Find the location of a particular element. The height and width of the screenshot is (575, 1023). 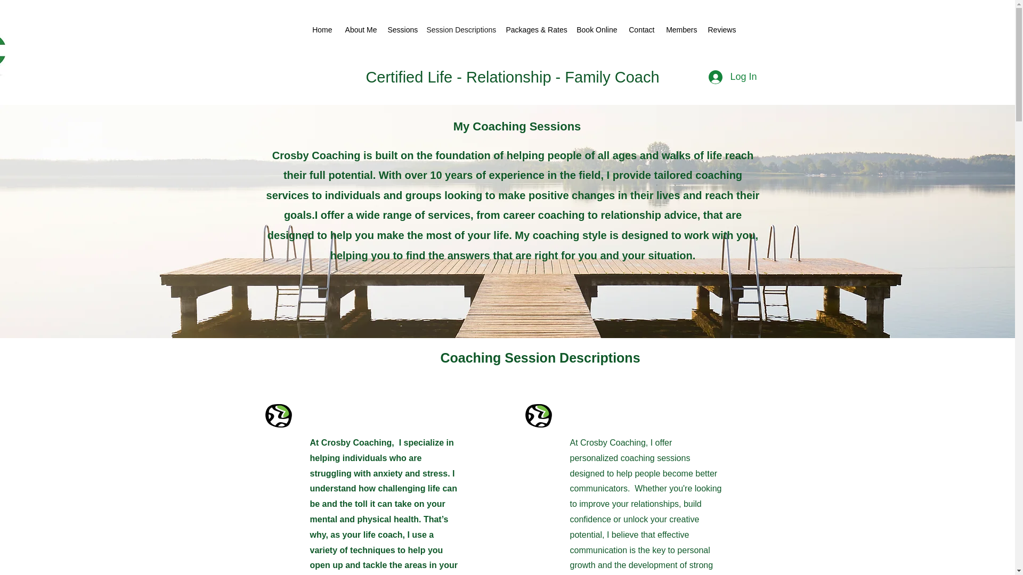

About Me is located at coordinates (360, 30).